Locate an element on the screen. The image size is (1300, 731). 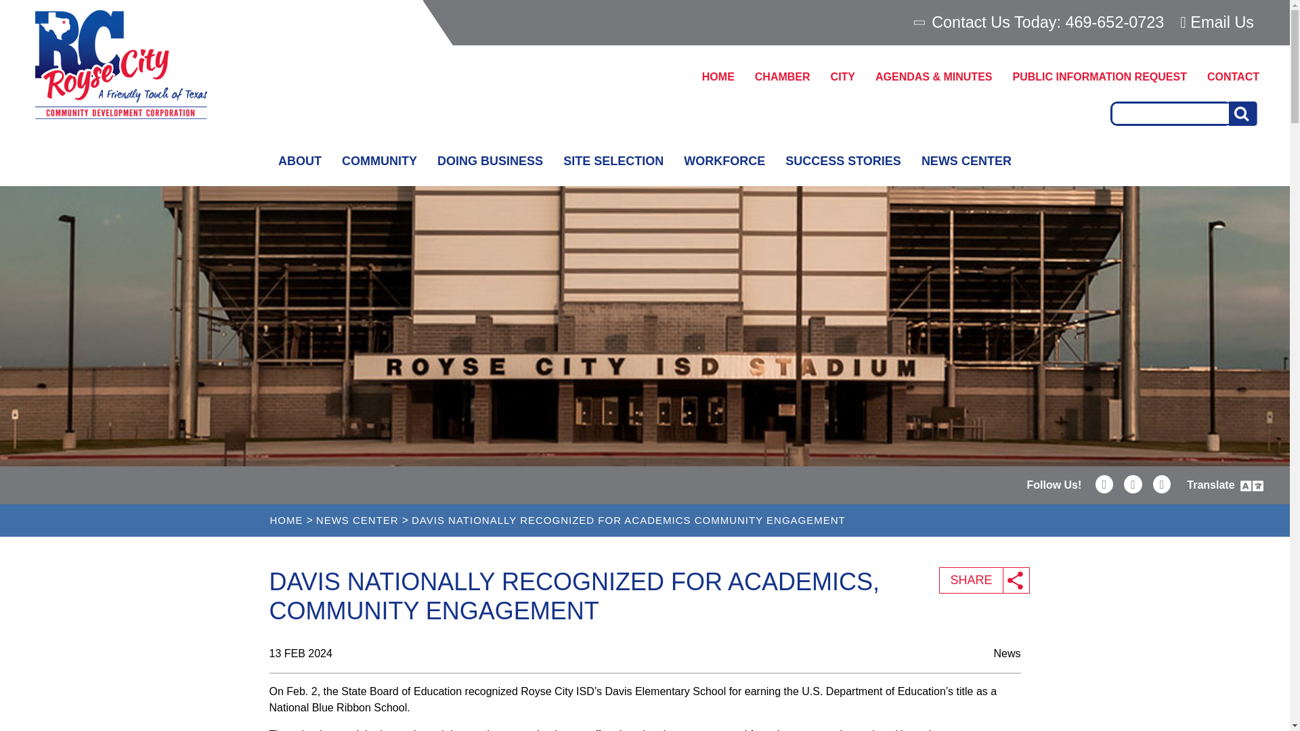
CITY is located at coordinates (842, 76).